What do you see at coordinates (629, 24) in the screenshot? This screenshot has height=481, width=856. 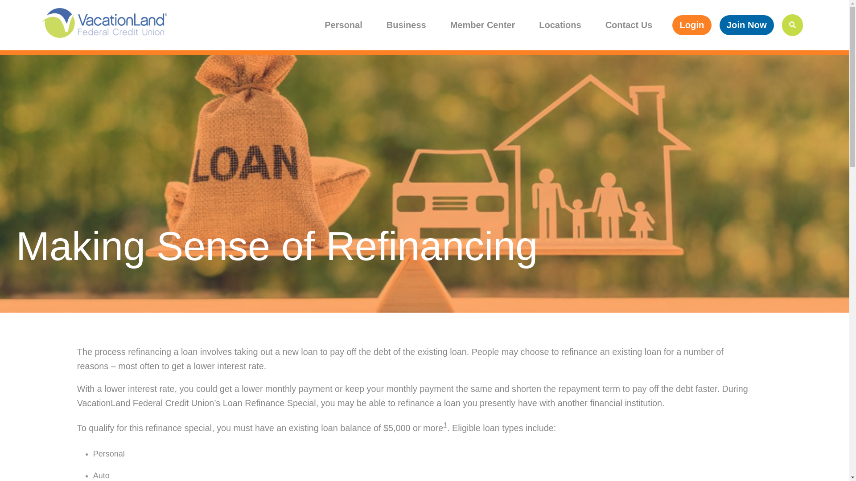 I see `Contact Us` at bounding box center [629, 24].